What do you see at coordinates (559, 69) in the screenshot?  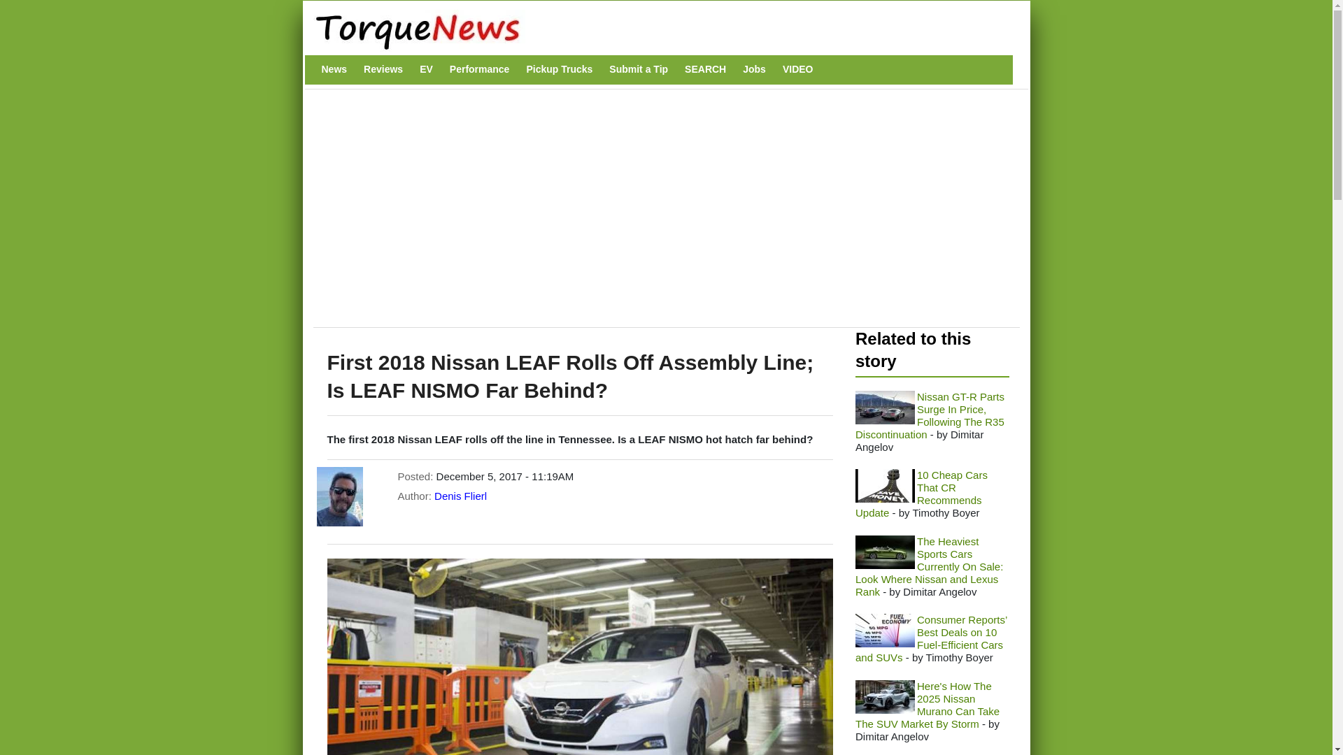 I see `Pickup Trucks` at bounding box center [559, 69].